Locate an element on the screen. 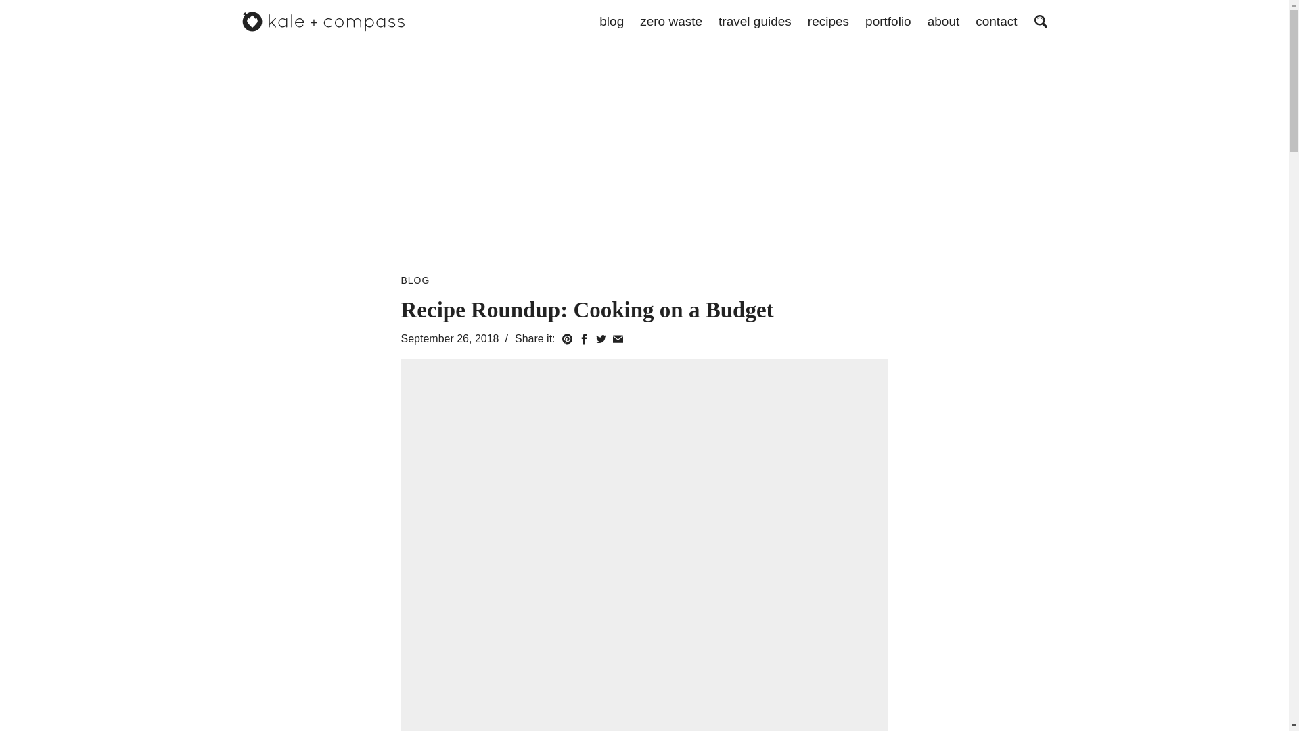 Image resolution: width=1299 pixels, height=731 pixels. travel guides is located at coordinates (754, 21).